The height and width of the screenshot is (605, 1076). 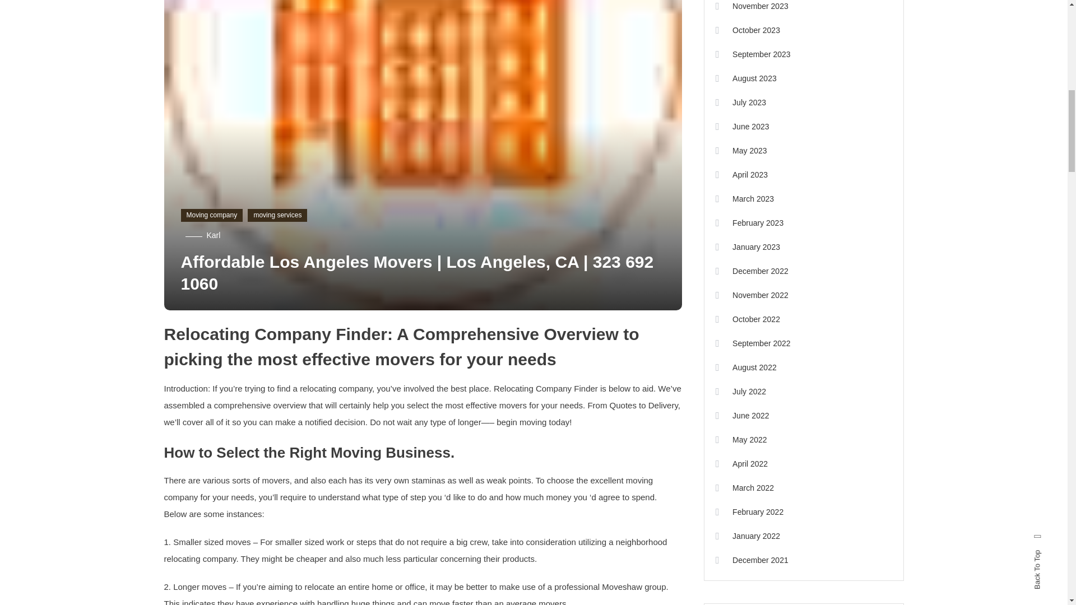 What do you see at coordinates (212, 215) in the screenshot?
I see `Moving company` at bounding box center [212, 215].